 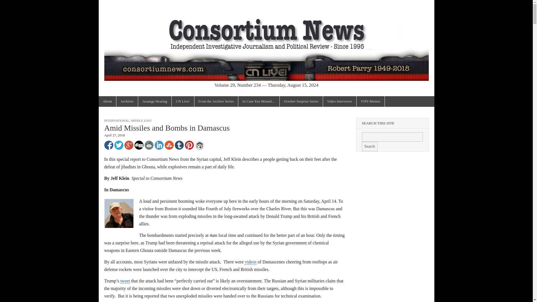 I want to click on Share to Tumblr, so click(x=179, y=145).